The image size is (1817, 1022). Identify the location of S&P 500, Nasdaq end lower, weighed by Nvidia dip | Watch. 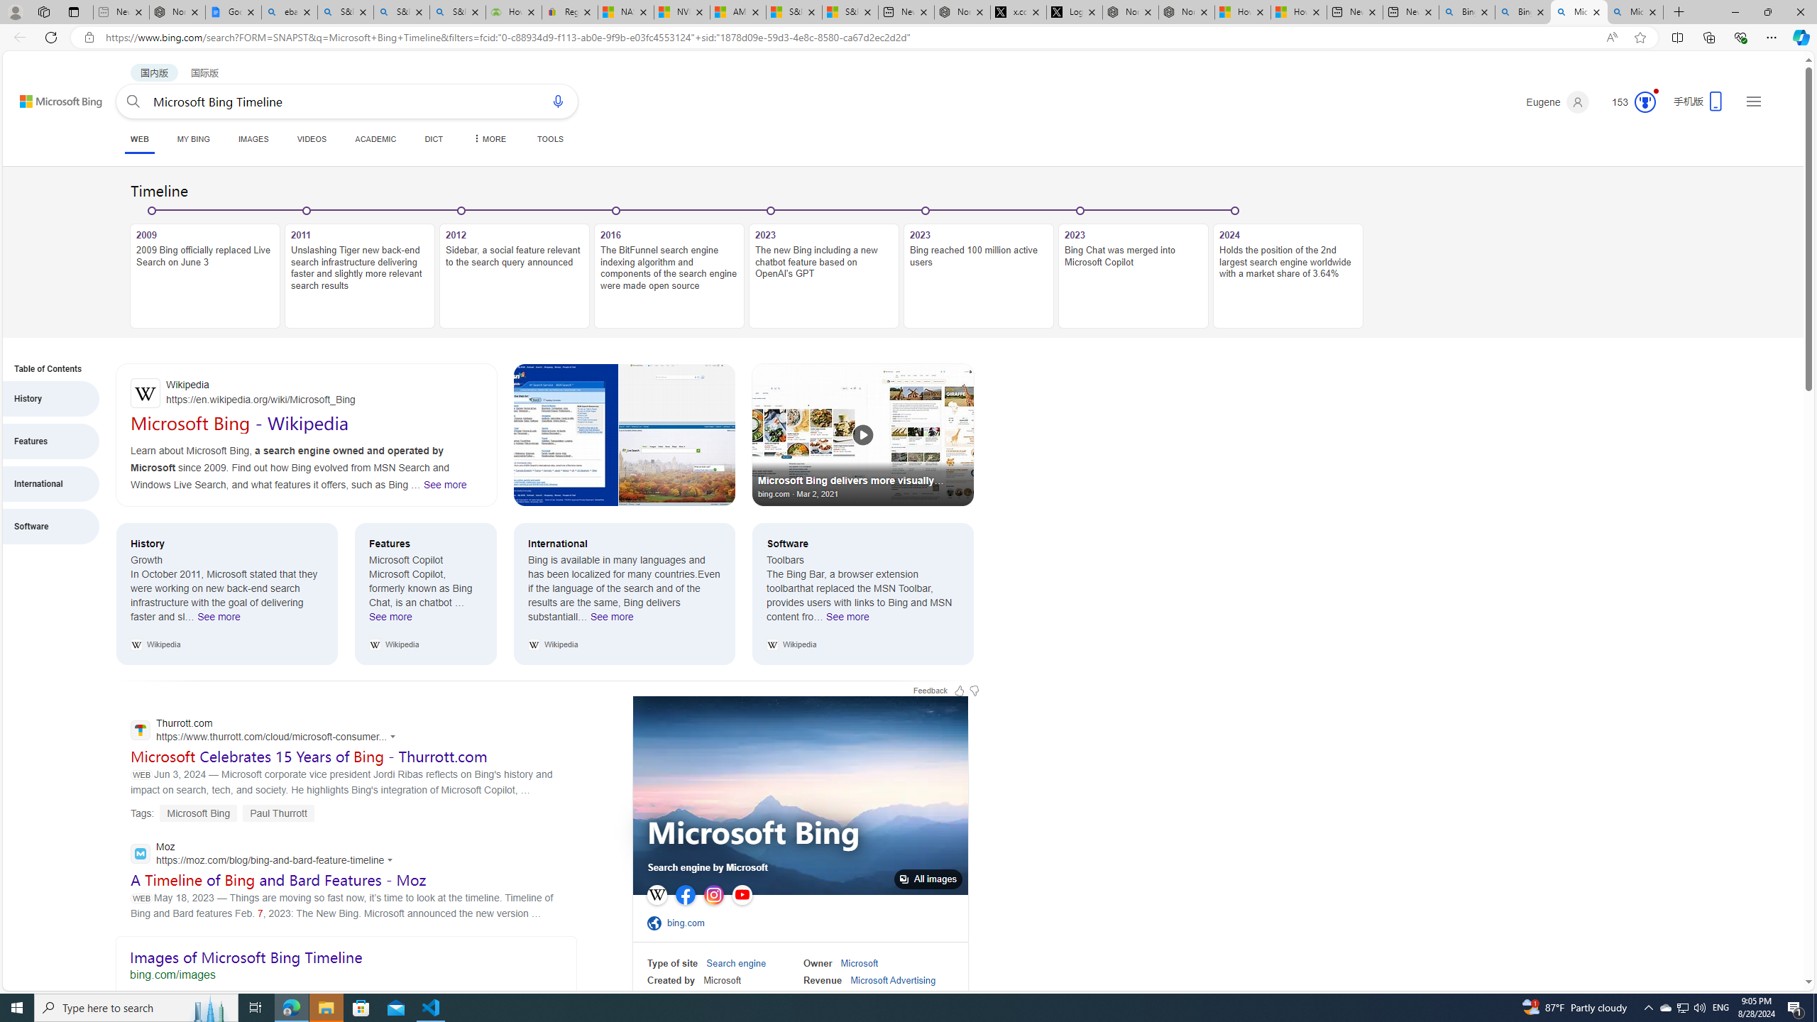
(850, 12).